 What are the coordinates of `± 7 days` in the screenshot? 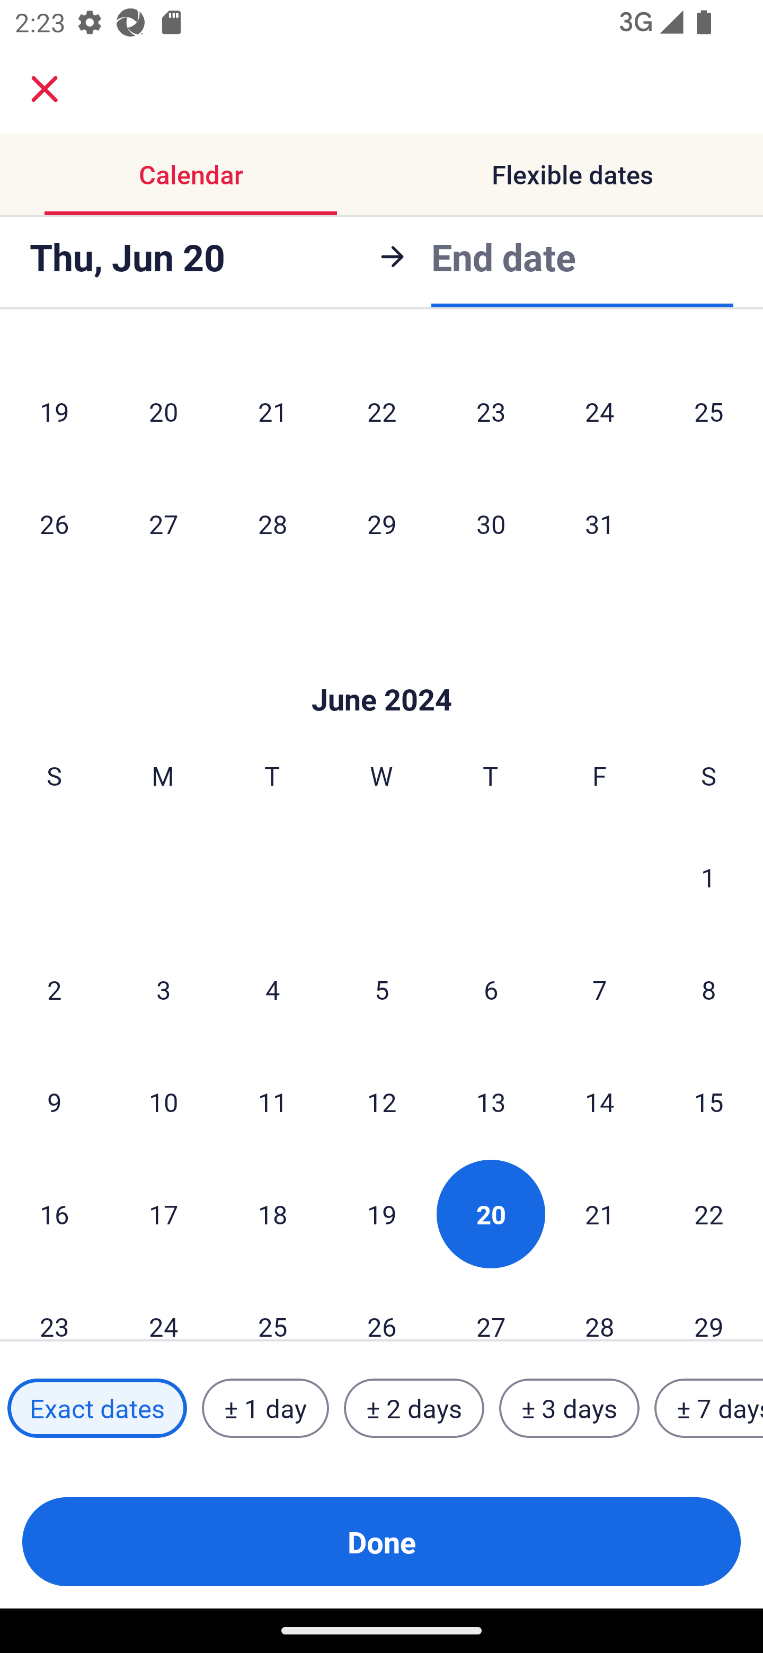 It's located at (709, 1408).